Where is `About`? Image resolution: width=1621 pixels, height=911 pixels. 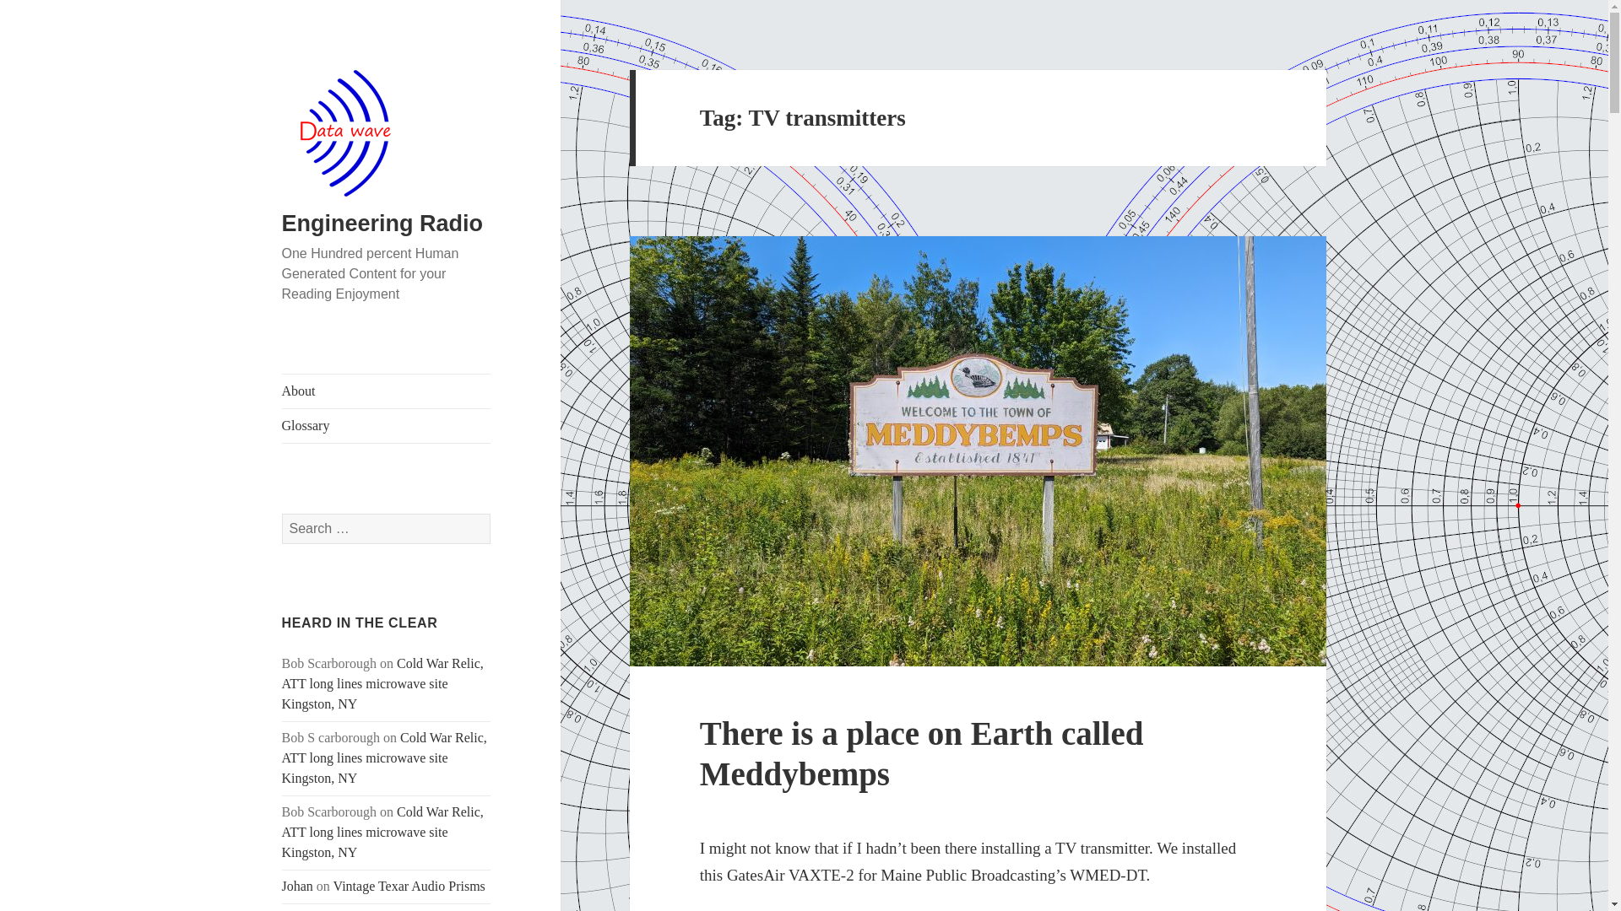 About is located at coordinates (387, 391).